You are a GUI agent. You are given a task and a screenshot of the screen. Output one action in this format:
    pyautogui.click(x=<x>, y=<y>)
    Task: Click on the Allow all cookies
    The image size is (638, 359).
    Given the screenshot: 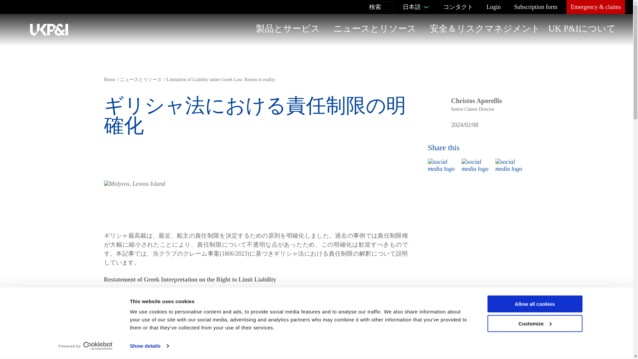 What is the action you would take?
    pyautogui.click(x=534, y=304)
    